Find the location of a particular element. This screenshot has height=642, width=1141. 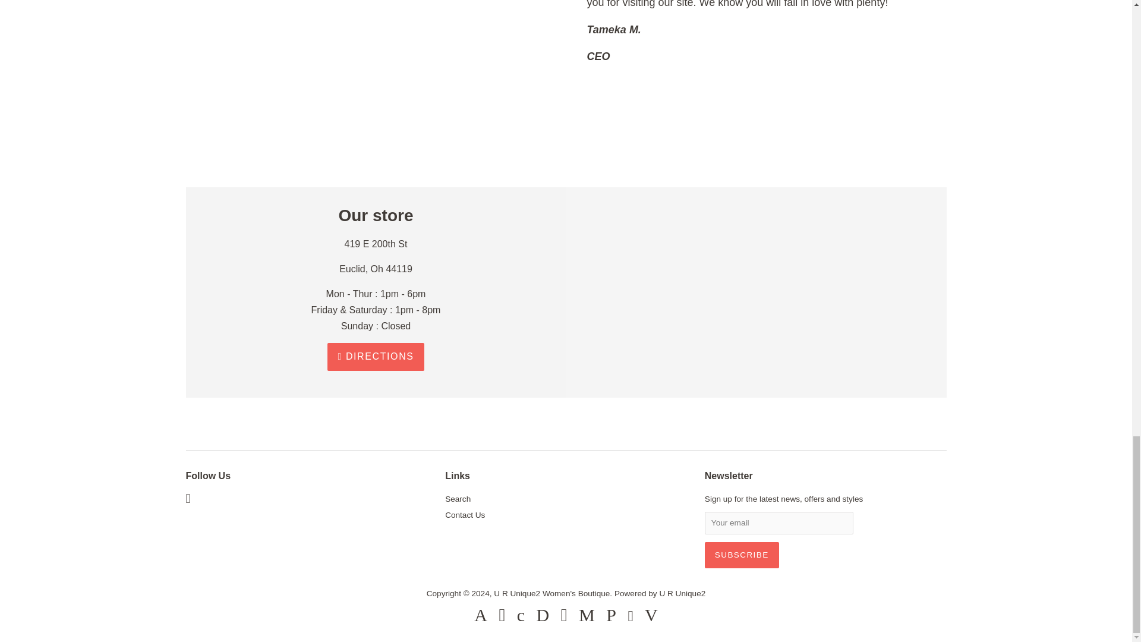

Subscribe is located at coordinates (742, 555).